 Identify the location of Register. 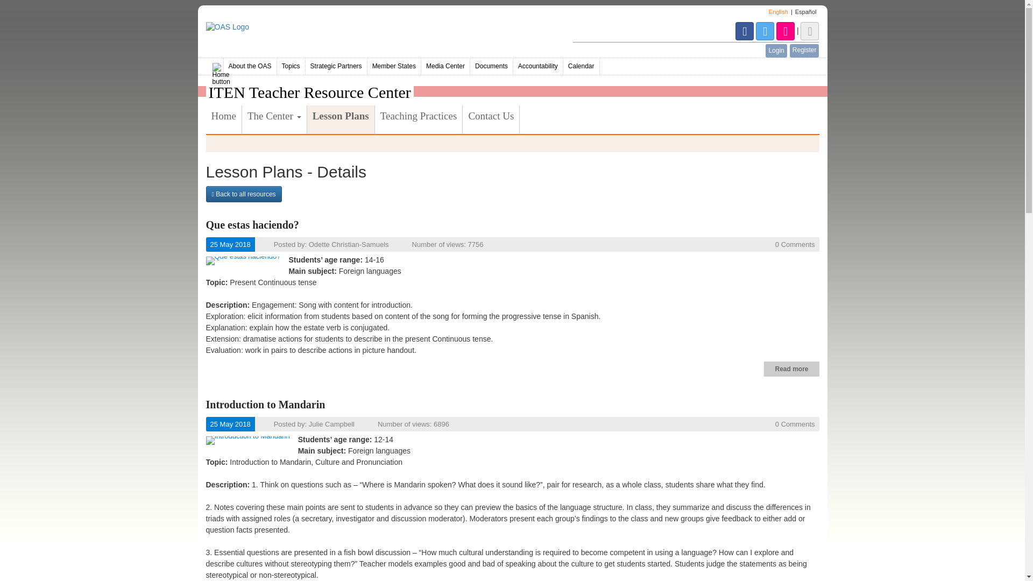
(804, 51).